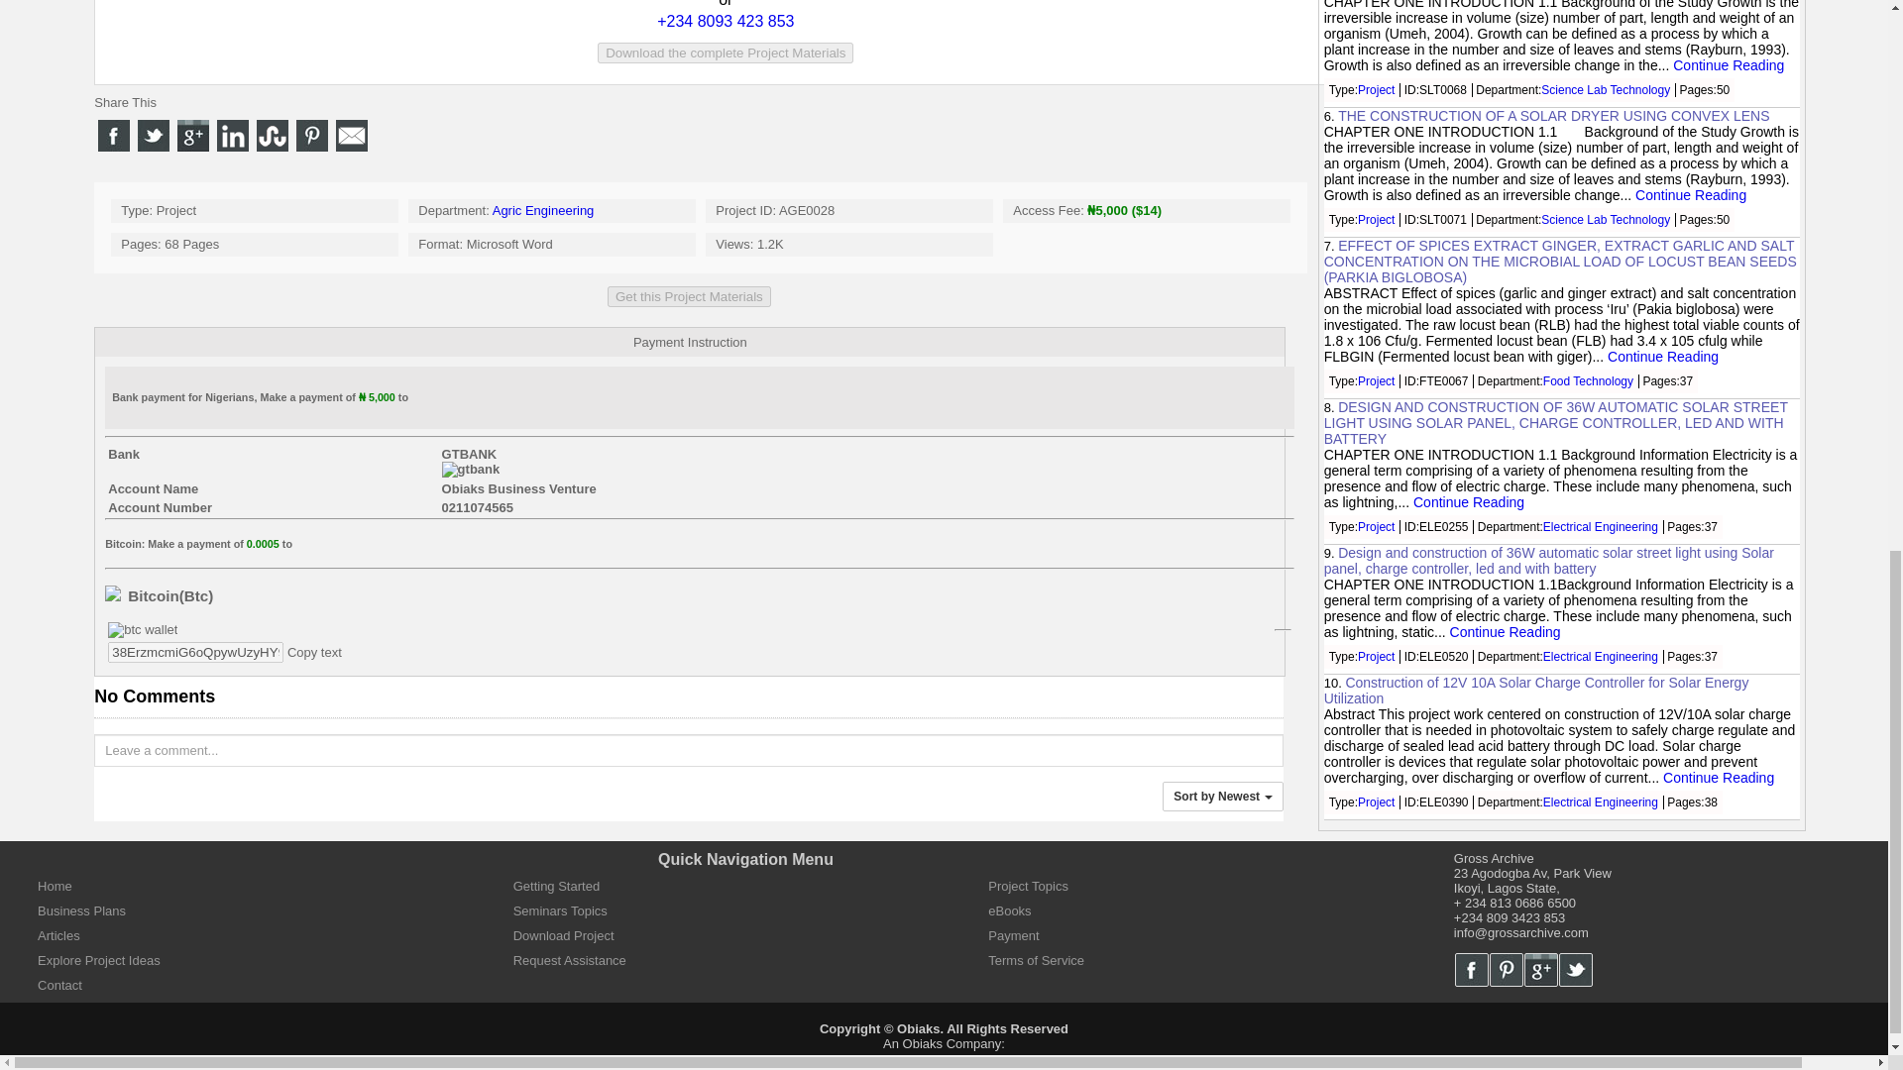 The height and width of the screenshot is (1070, 1903). What do you see at coordinates (113, 135) in the screenshot?
I see `Share on Facebook` at bounding box center [113, 135].